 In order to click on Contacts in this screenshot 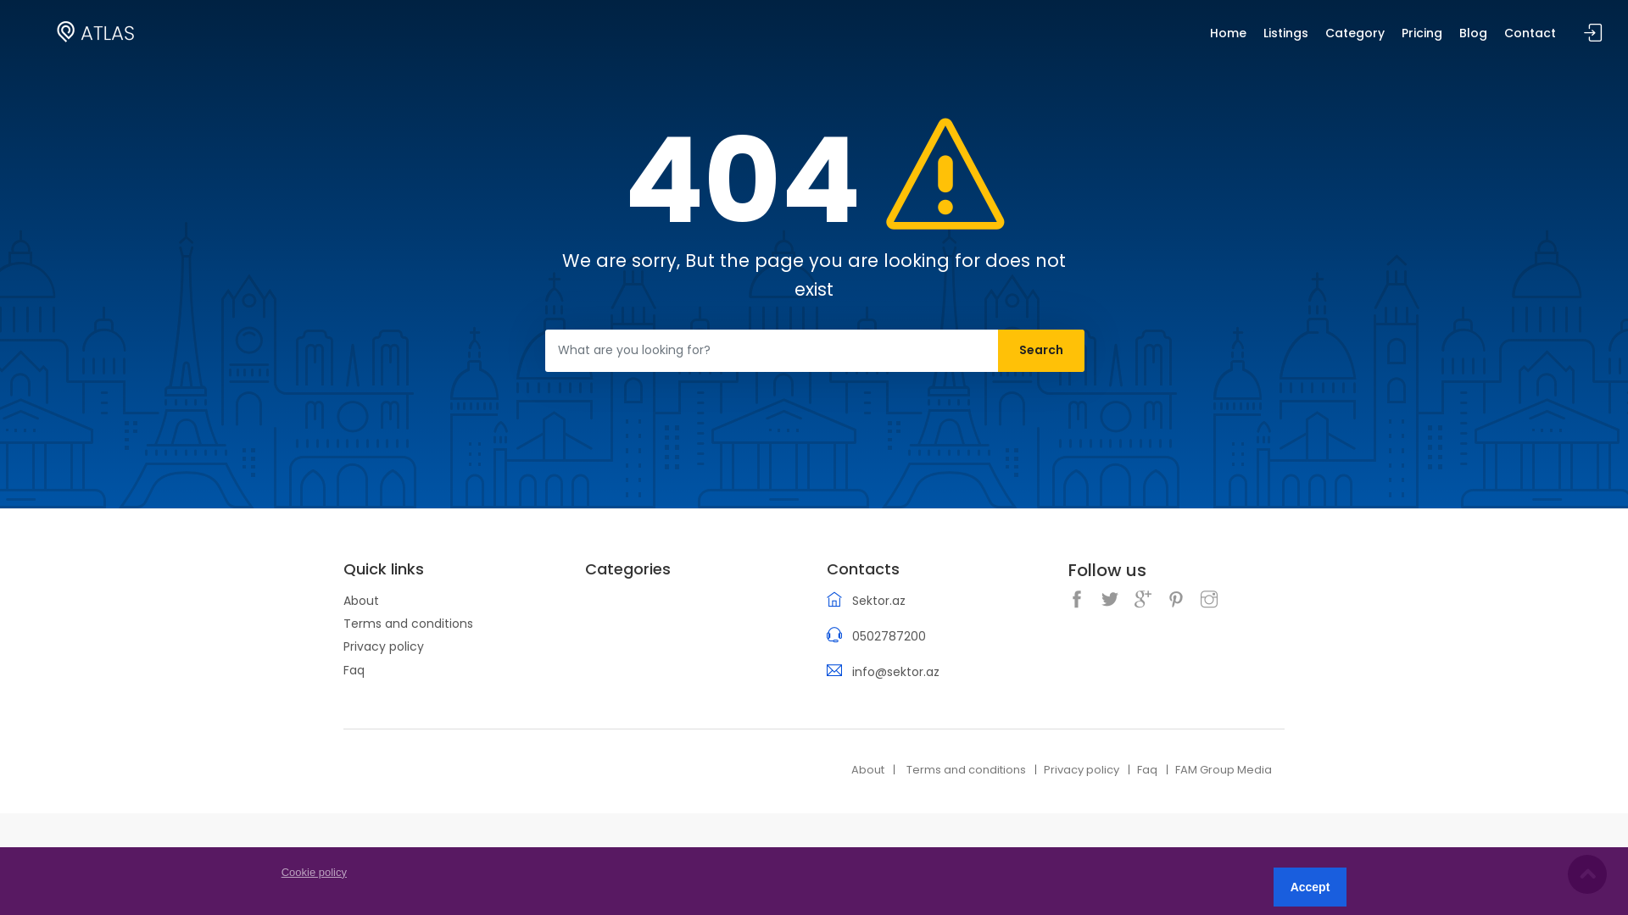, I will do `click(934, 569)`.